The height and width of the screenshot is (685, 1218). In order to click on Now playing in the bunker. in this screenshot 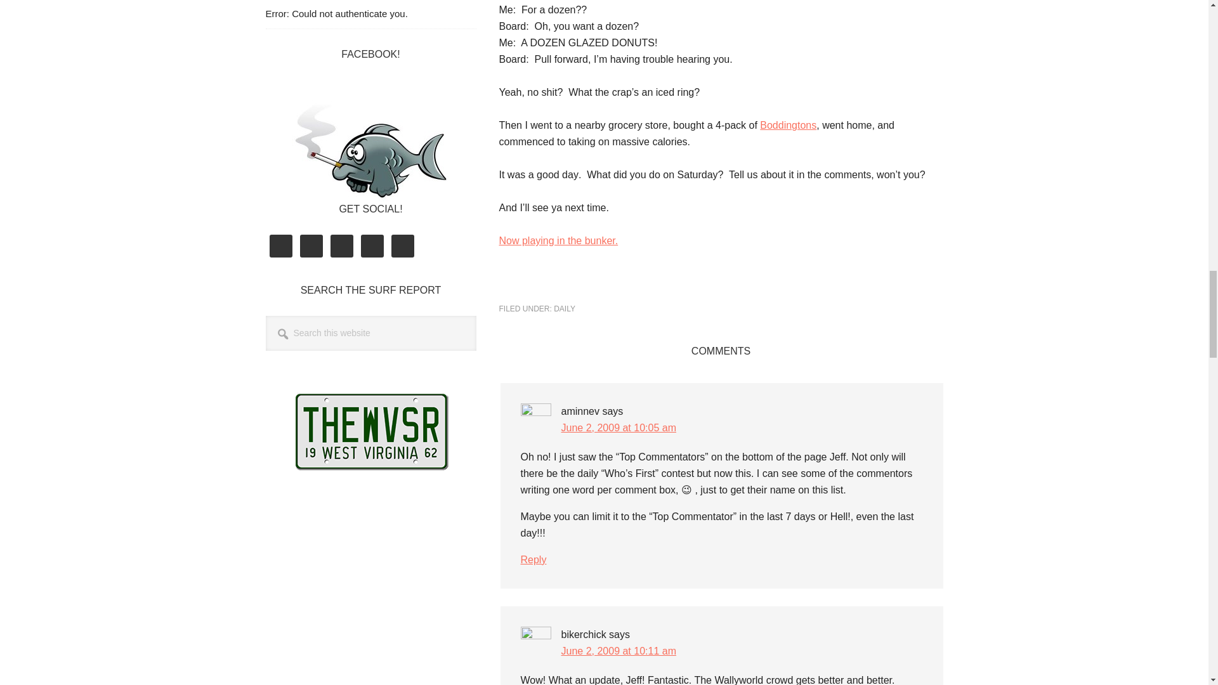, I will do `click(558, 240)`.